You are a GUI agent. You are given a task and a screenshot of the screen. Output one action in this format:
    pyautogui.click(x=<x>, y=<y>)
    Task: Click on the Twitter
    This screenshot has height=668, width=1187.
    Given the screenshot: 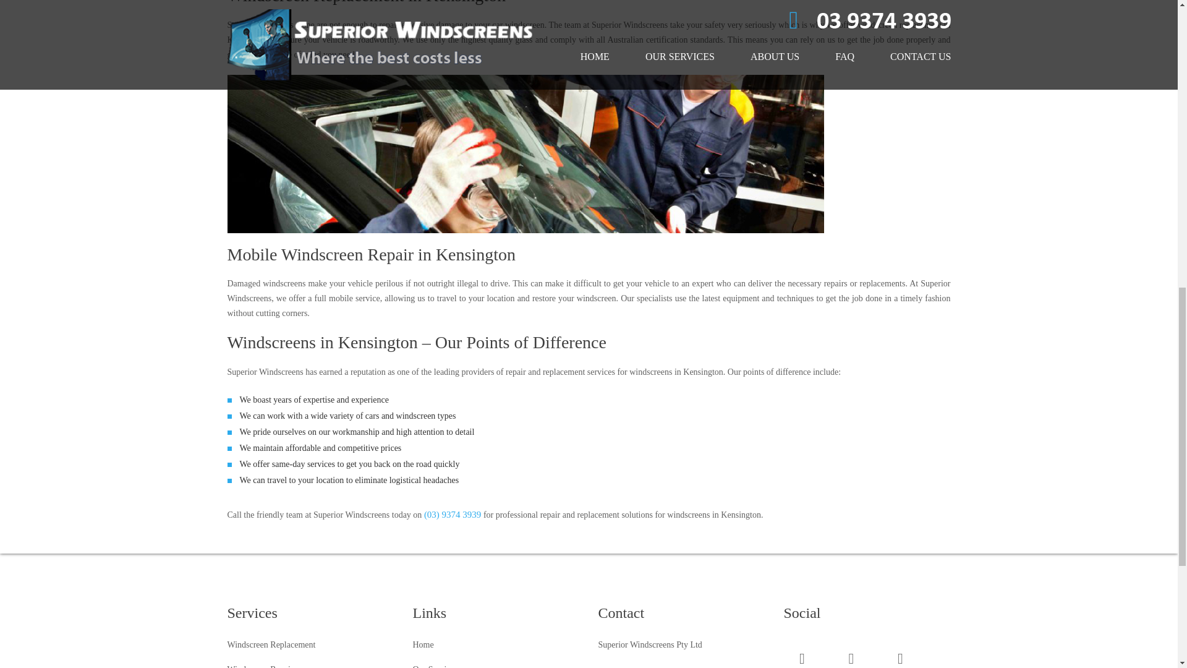 What is the action you would take?
    pyautogui.click(x=851, y=661)
    